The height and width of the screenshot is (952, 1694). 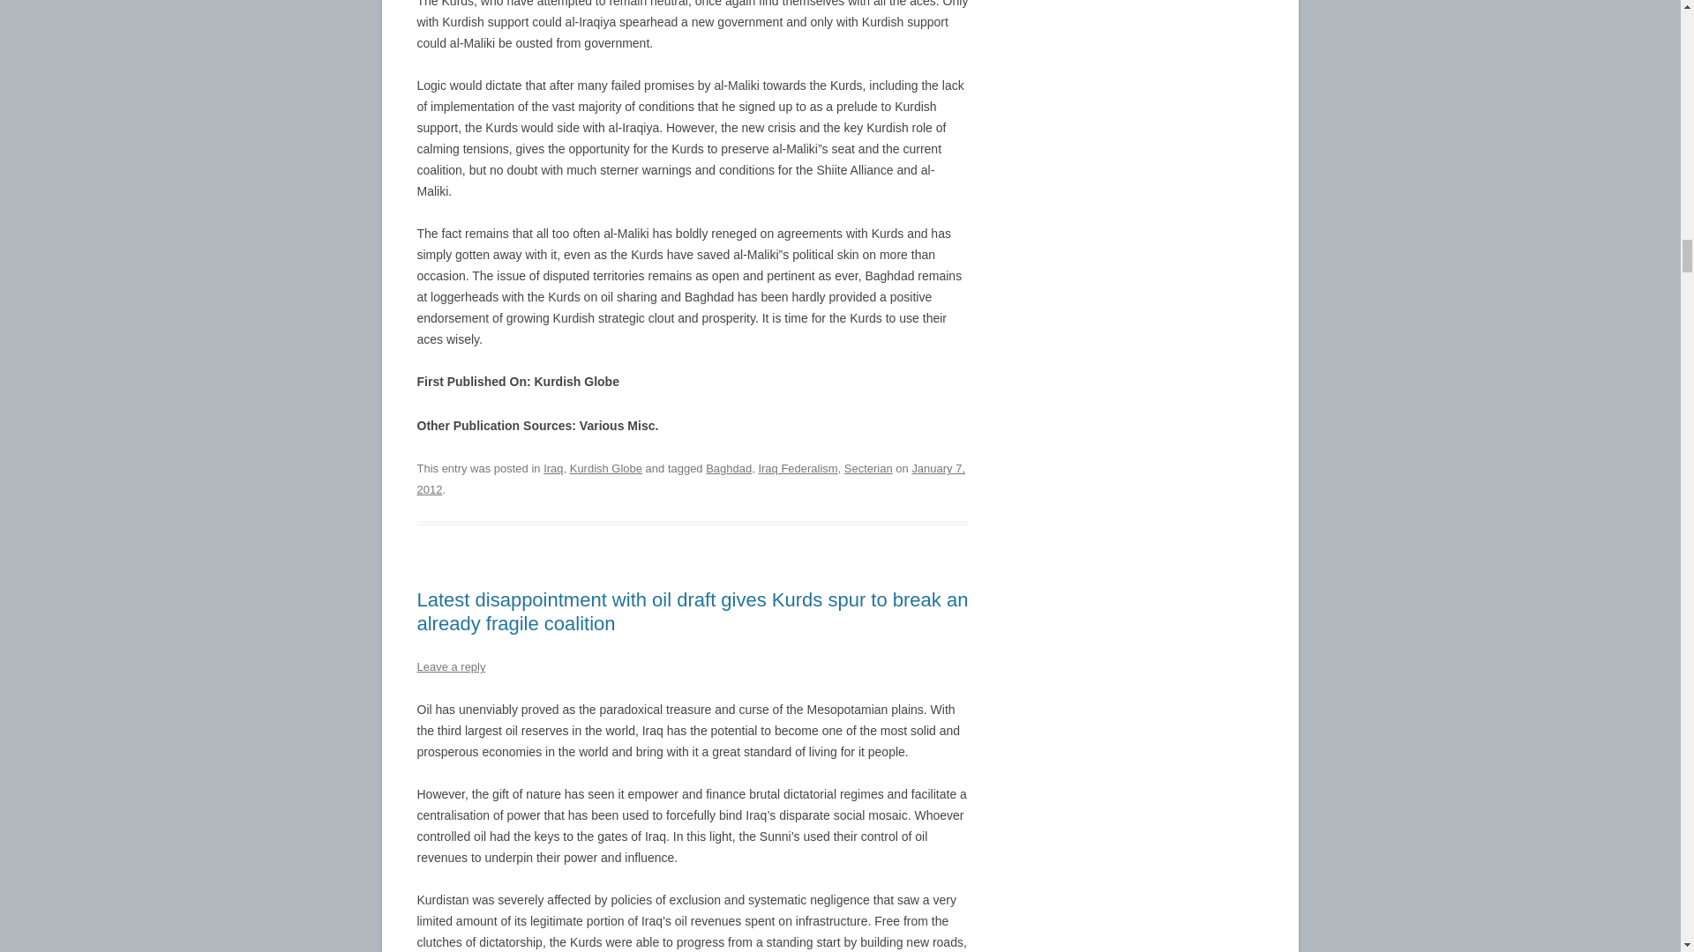 I want to click on Iraq Federalism, so click(x=797, y=467).